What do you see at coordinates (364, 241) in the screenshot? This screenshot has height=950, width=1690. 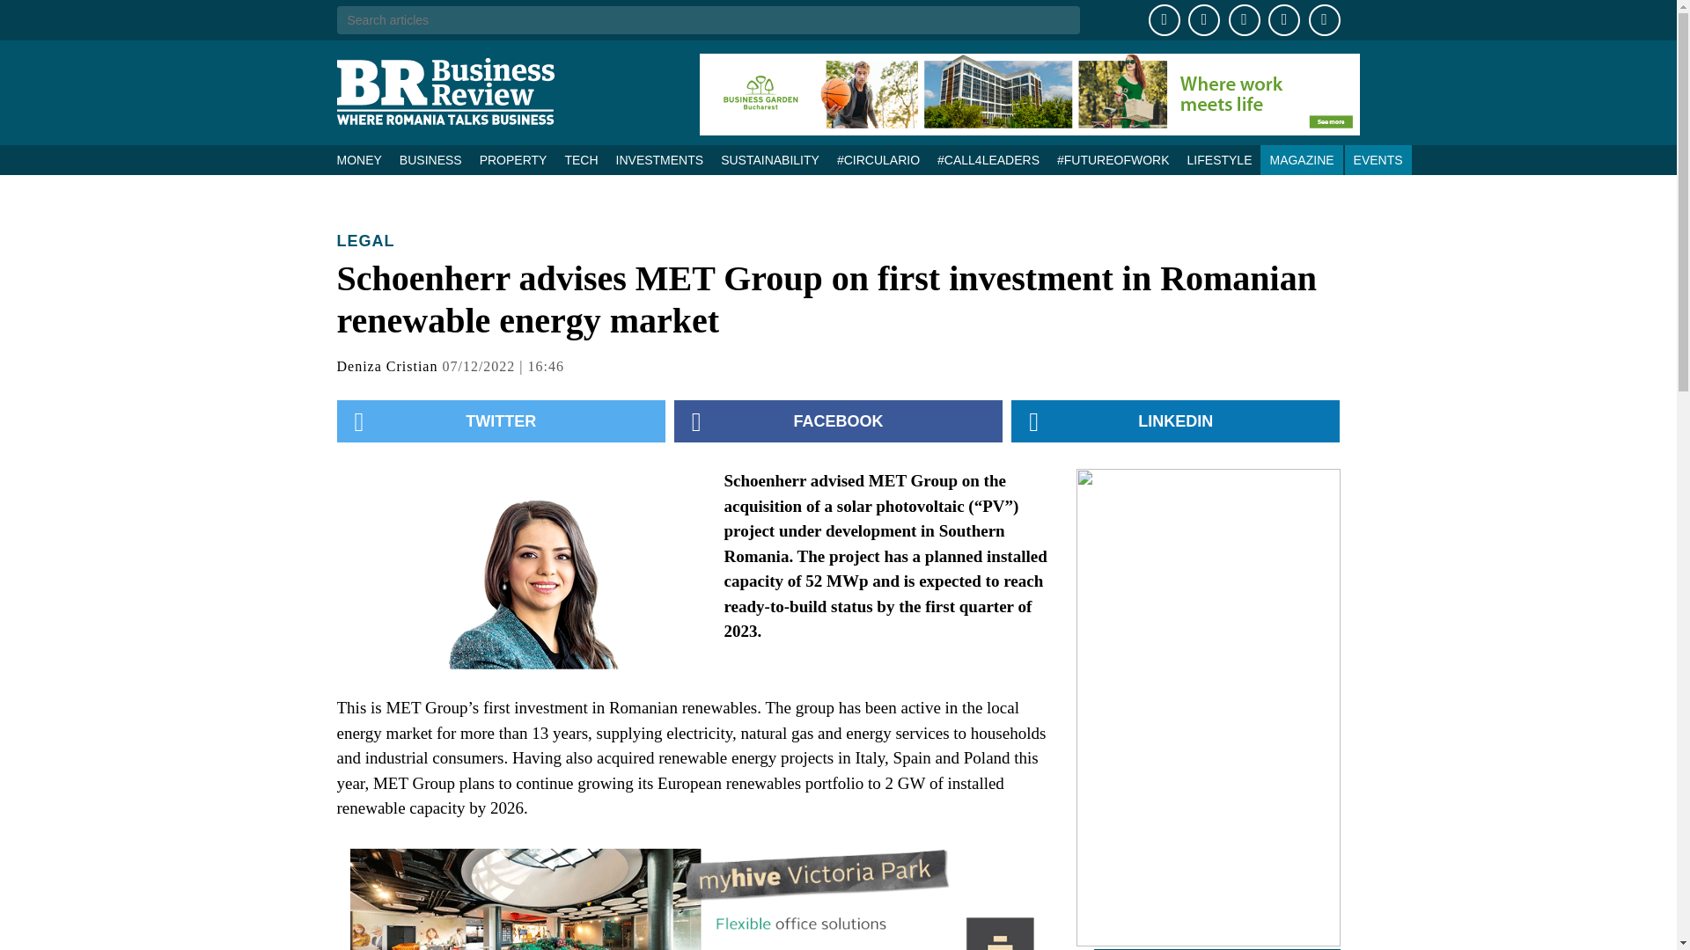 I see `LEGAL` at bounding box center [364, 241].